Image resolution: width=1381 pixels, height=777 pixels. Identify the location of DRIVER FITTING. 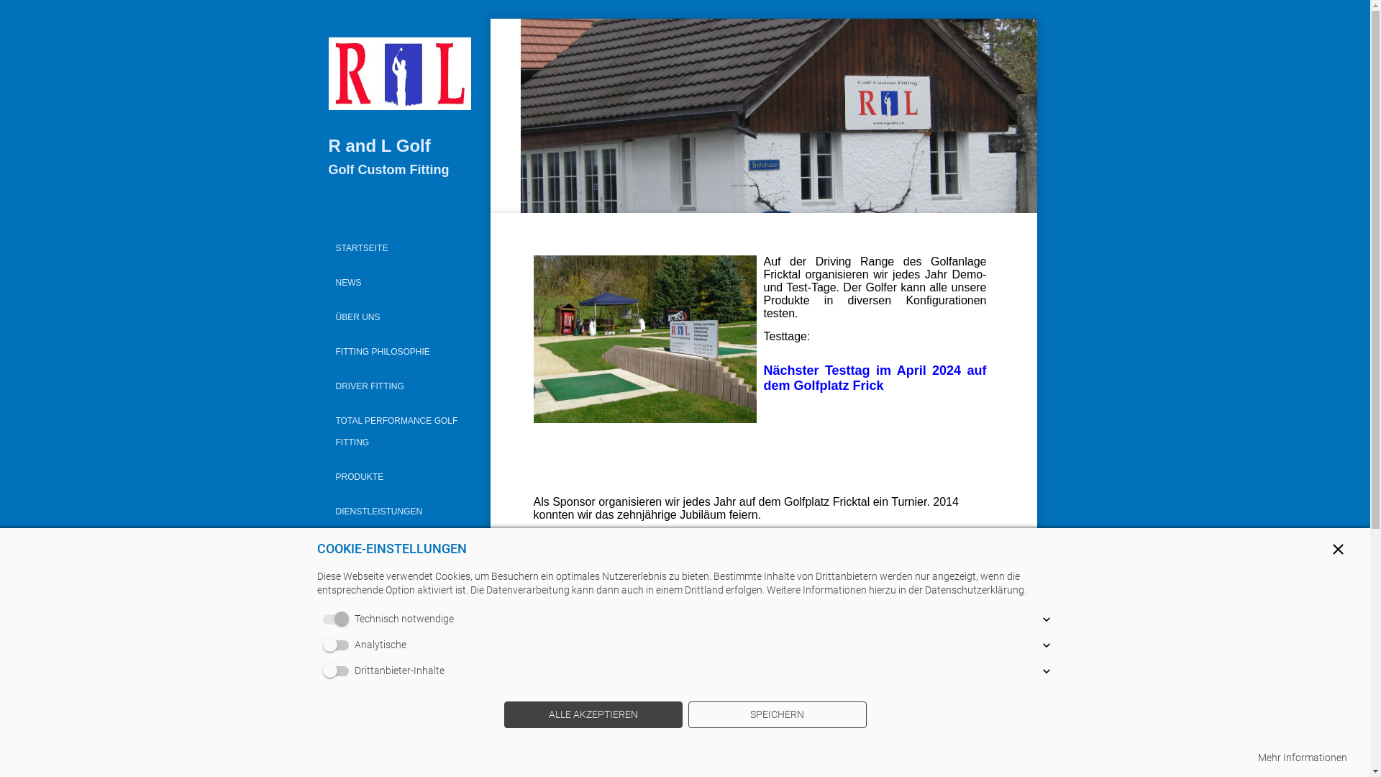
(401, 386).